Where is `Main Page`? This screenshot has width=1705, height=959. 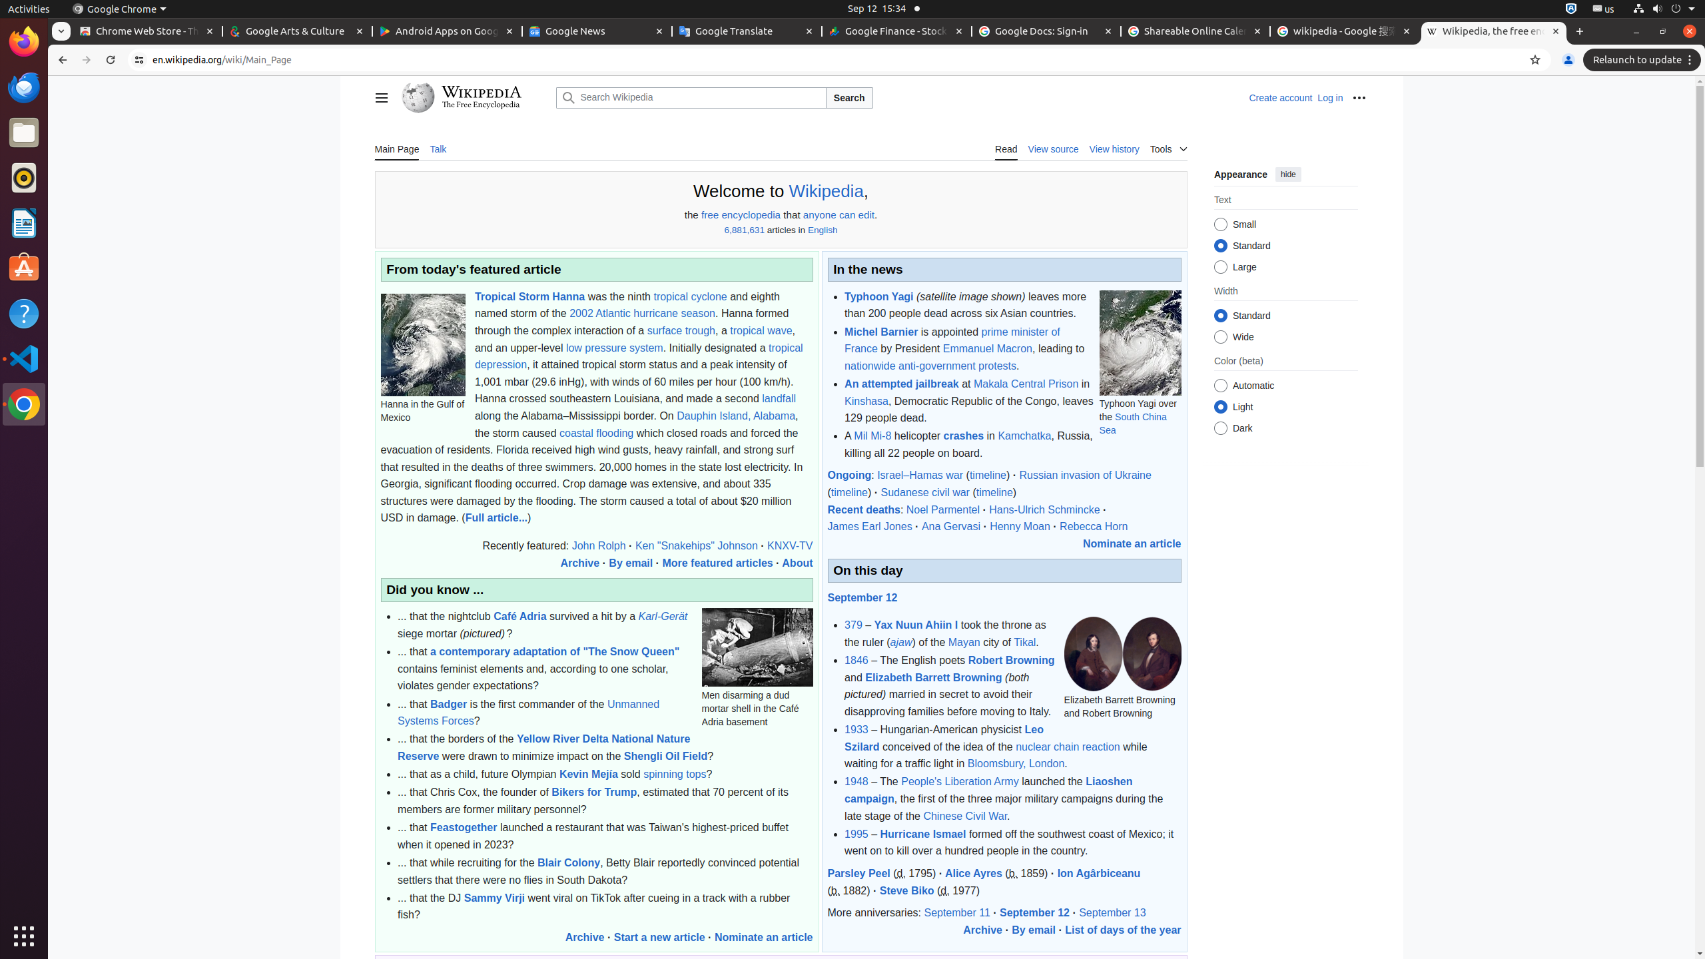
Main Page is located at coordinates (397, 149).